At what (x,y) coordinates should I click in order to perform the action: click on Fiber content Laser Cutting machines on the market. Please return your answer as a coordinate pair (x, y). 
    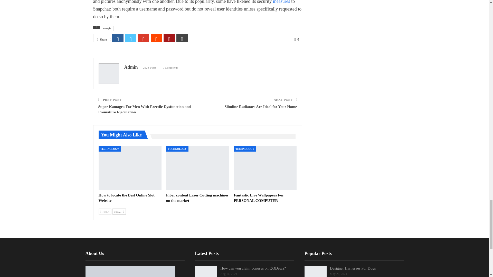
    Looking at the image, I should click on (197, 197).